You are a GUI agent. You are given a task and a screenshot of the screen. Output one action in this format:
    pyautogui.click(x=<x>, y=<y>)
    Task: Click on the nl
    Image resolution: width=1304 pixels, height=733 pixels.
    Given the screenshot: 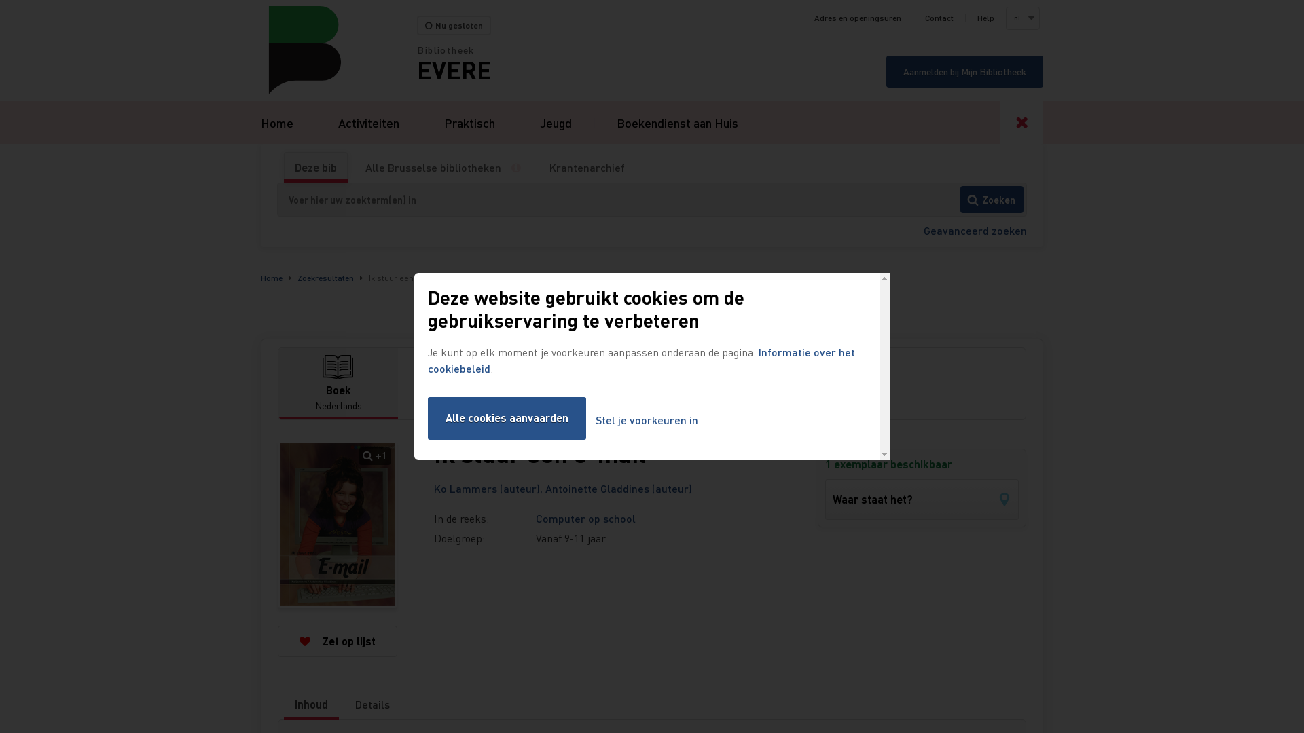 What is the action you would take?
    pyautogui.click(x=1022, y=18)
    